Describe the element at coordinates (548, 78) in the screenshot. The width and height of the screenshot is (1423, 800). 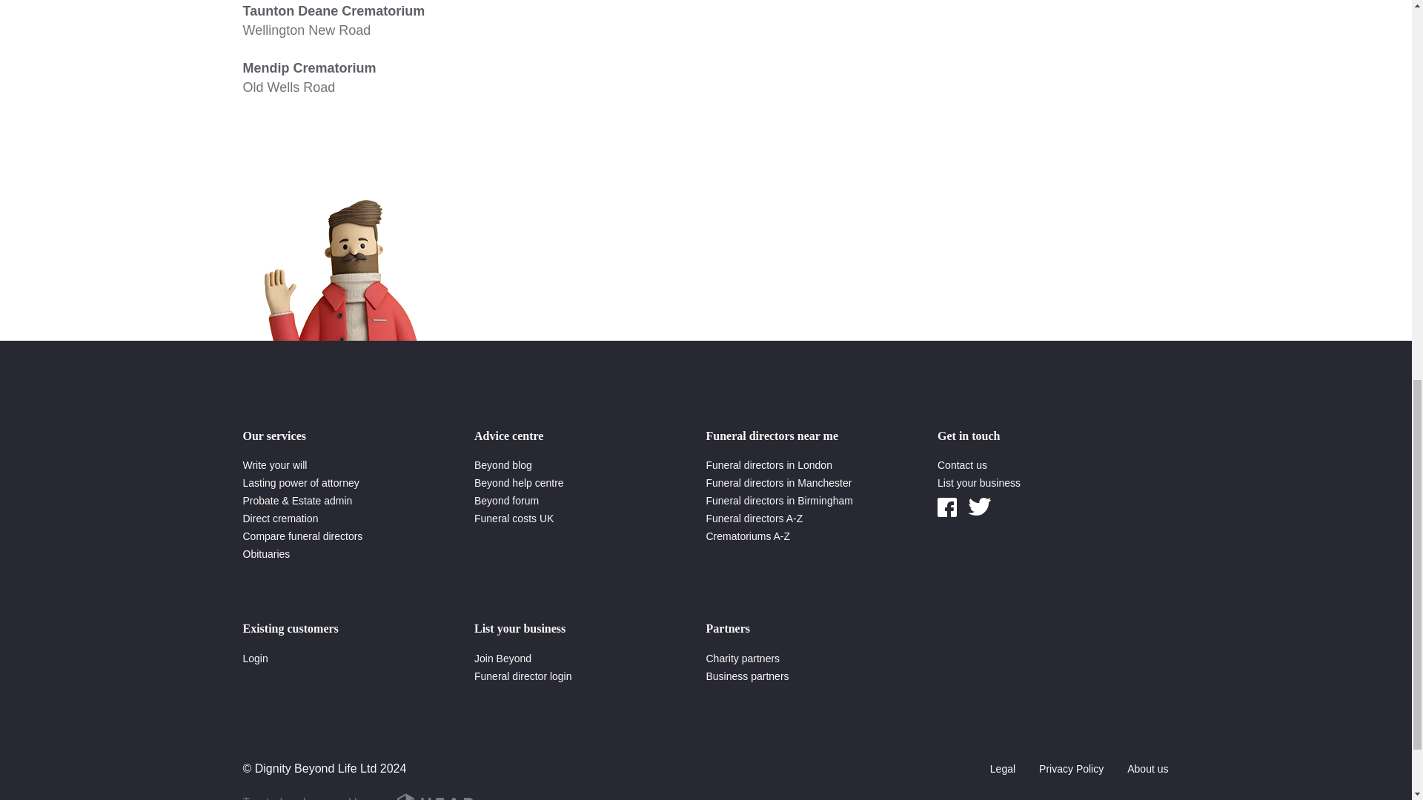
I see `Write your will` at that location.